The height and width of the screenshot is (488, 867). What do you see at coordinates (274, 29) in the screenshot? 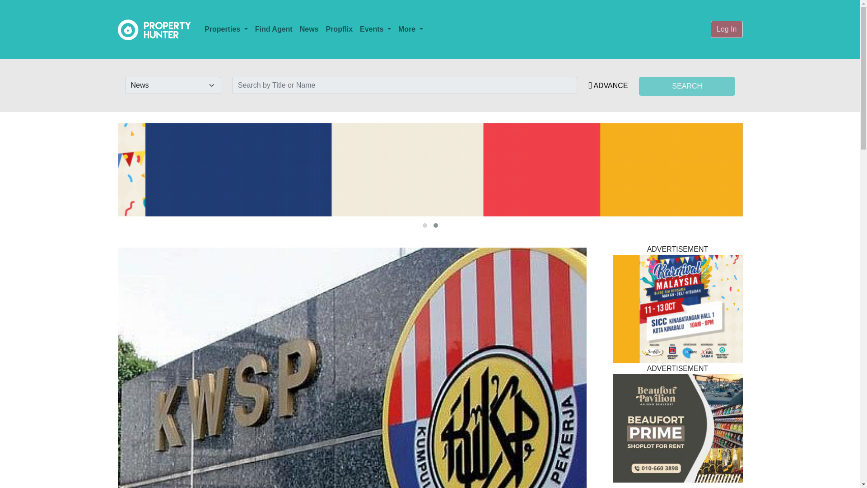
I see `Find Agent` at bounding box center [274, 29].